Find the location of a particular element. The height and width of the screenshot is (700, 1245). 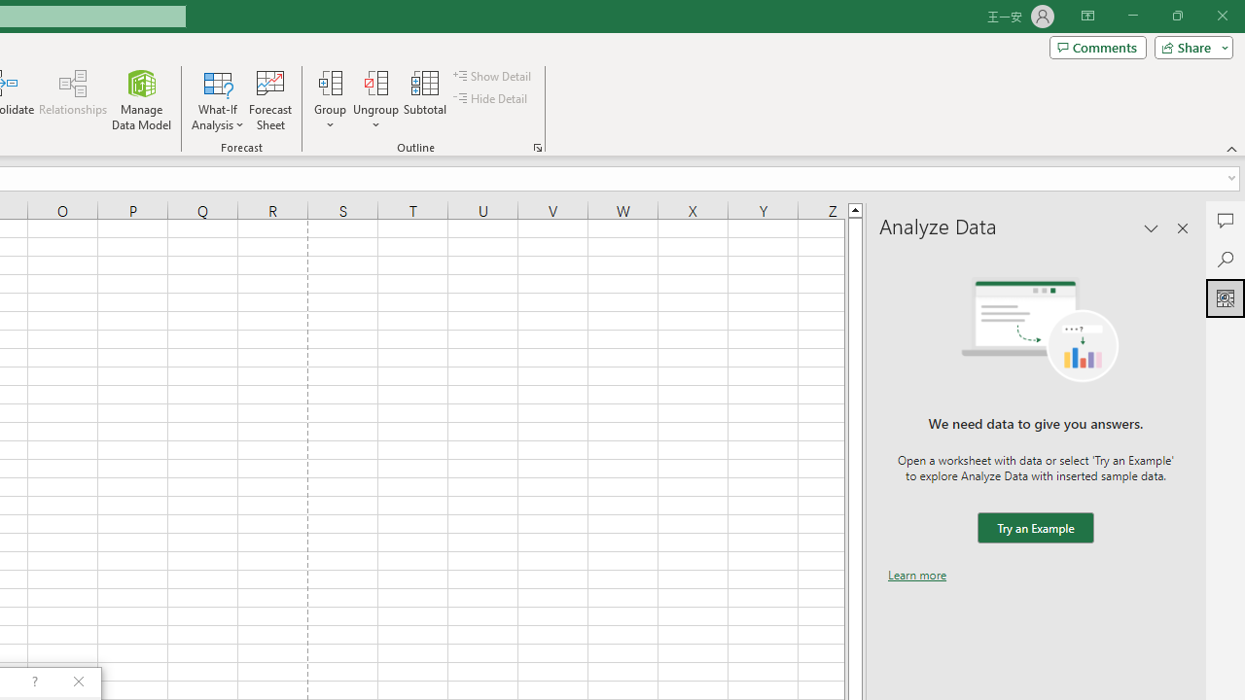

Group and Outline Settings is located at coordinates (537, 148).